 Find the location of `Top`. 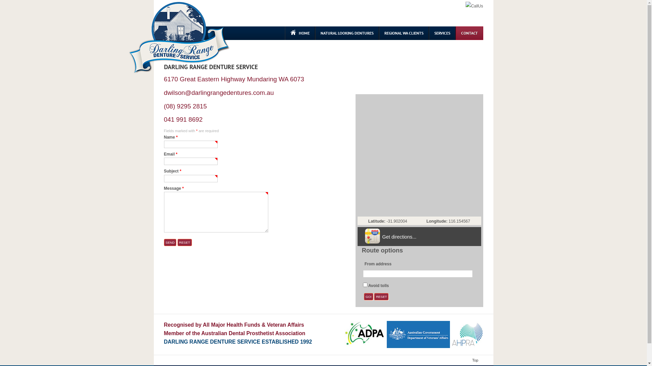

Top is located at coordinates (477, 360).